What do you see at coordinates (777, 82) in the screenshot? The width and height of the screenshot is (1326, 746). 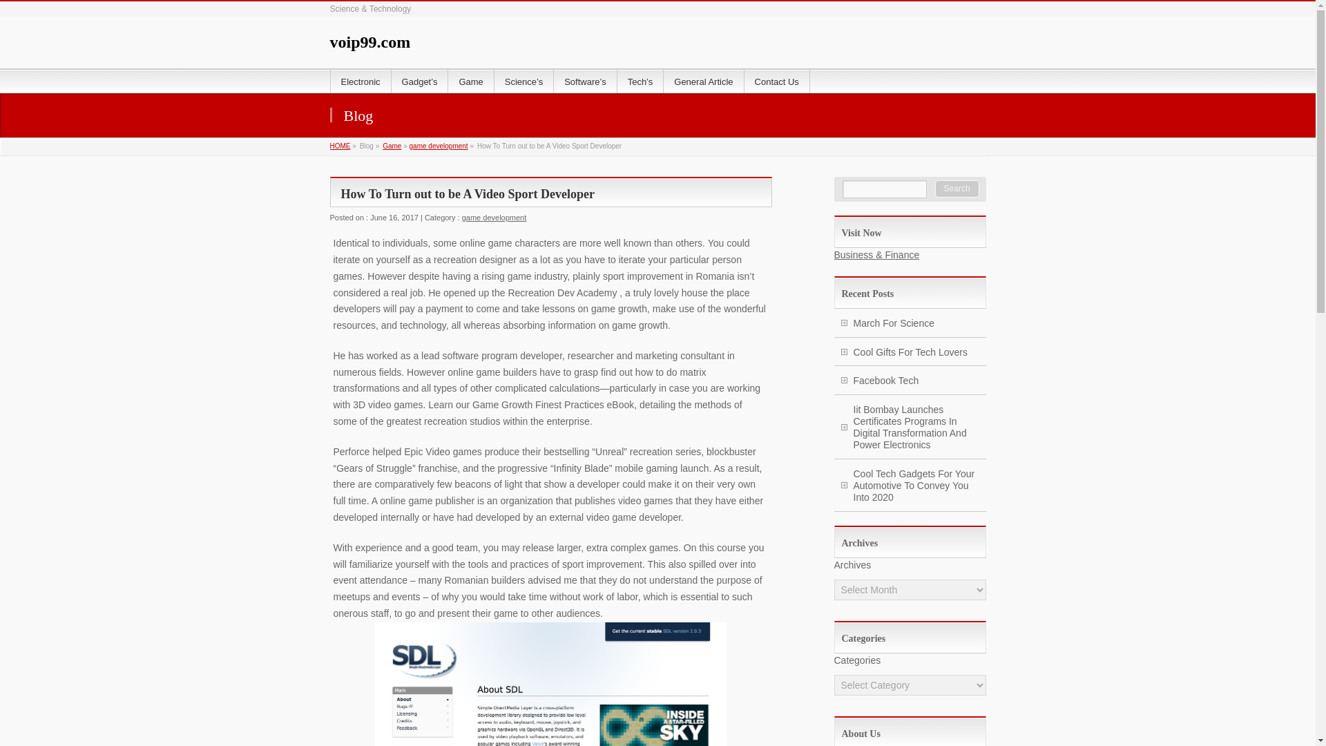 I see `Contact Us` at bounding box center [777, 82].